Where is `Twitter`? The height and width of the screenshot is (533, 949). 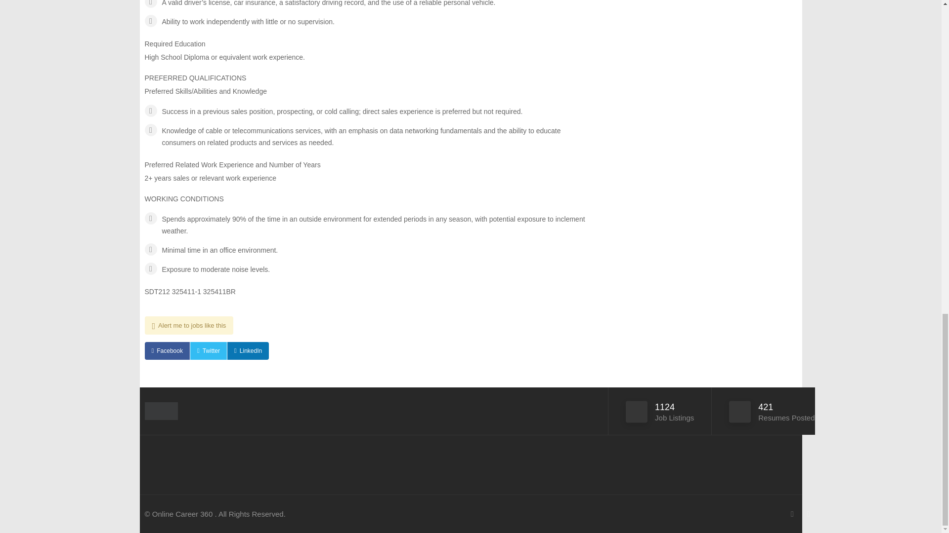 Twitter is located at coordinates (209, 351).